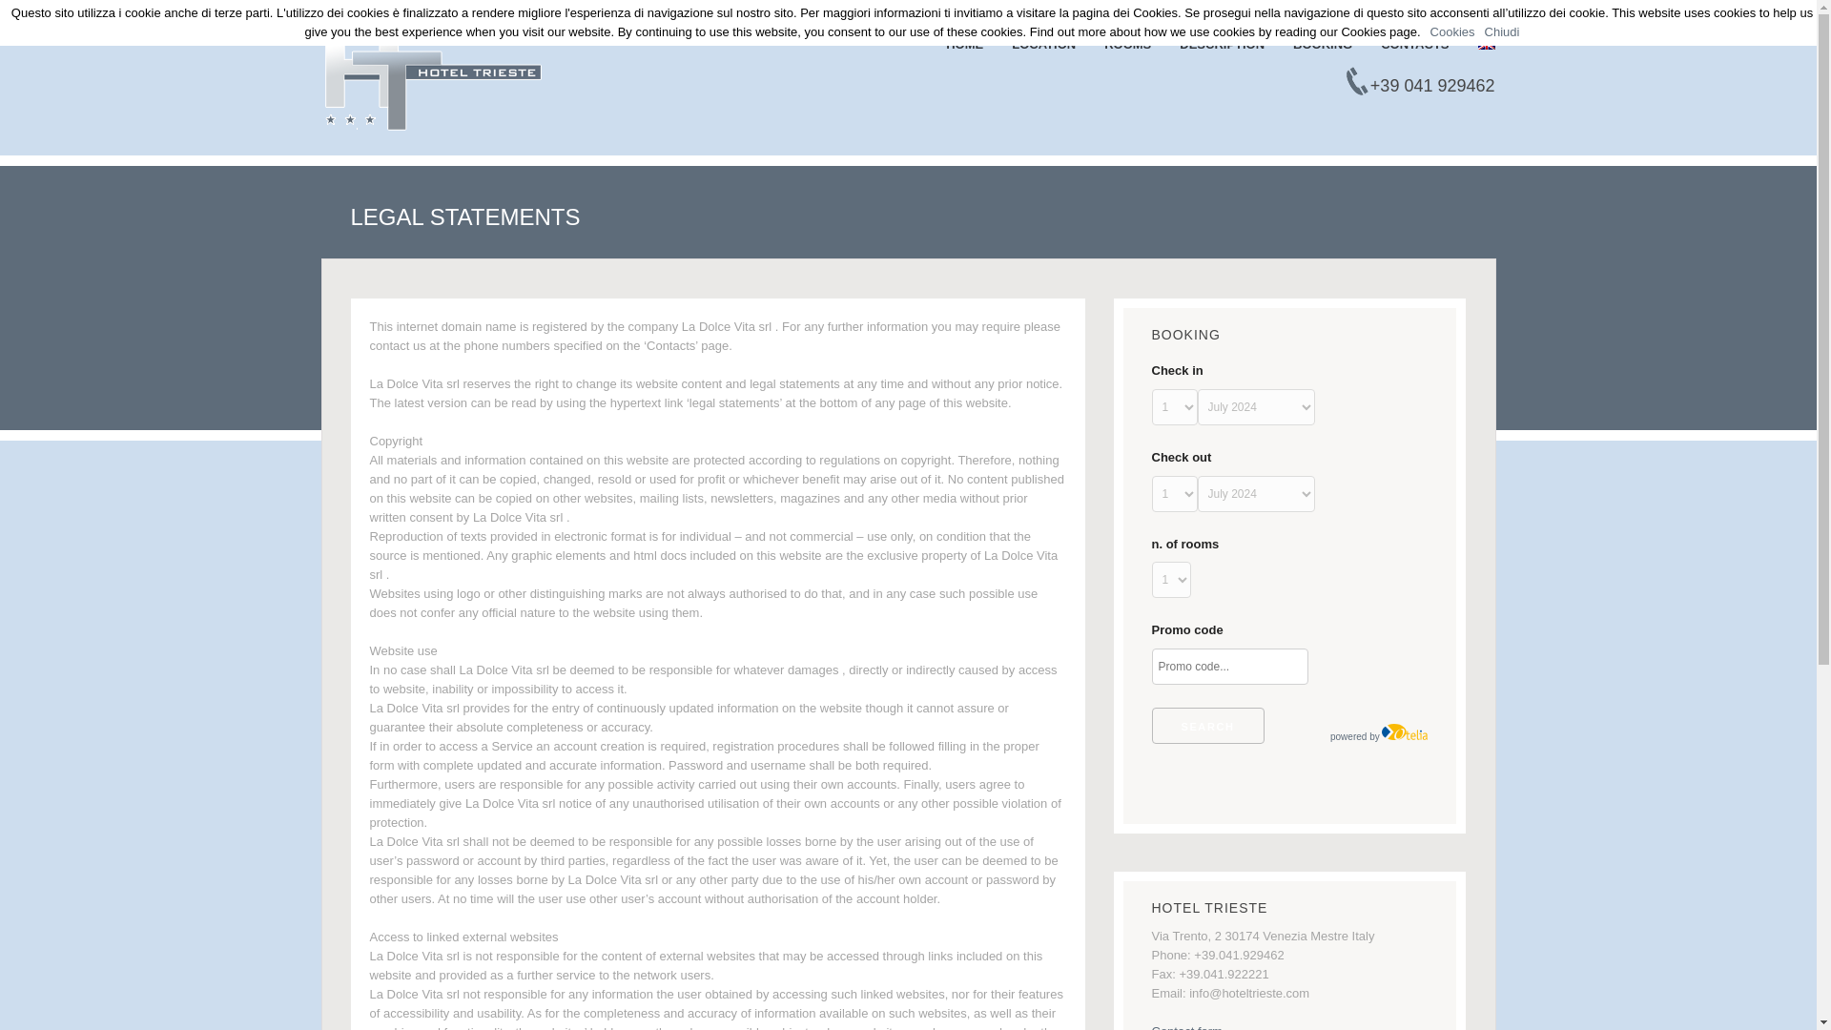 This screenshot has width=1831, height=1030. I want to click on powered by, so click(1379, 736).